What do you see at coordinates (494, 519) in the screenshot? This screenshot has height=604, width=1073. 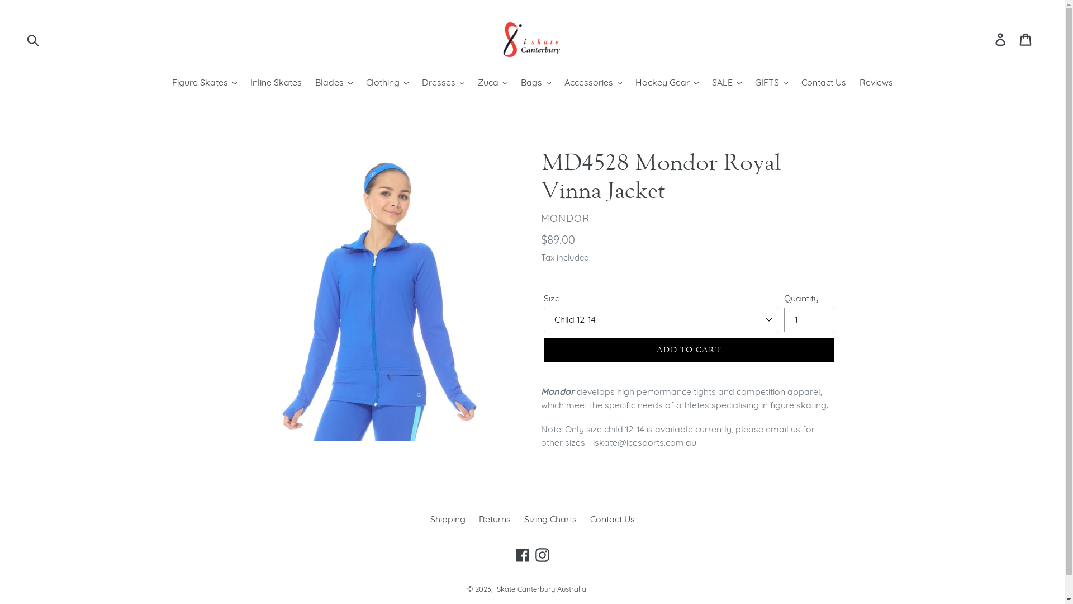 I see `Returns` at bounding box center [494, 519].